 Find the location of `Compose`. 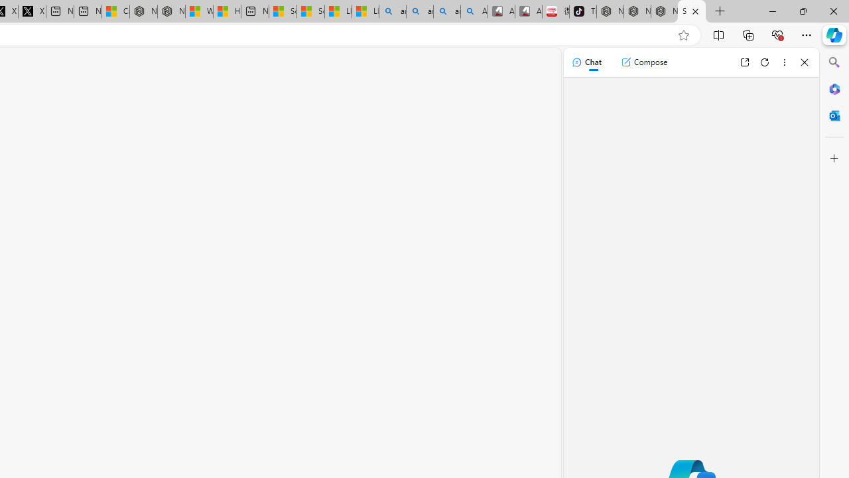

Compose is located at coordinates (644, 62).